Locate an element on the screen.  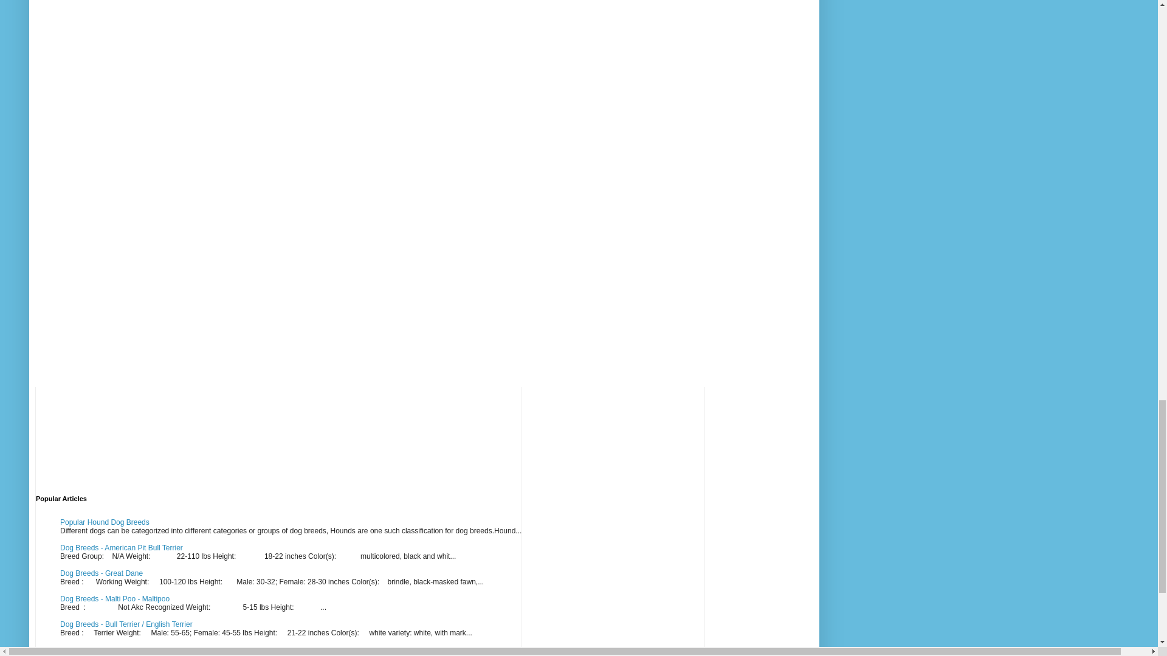
Dog Breeds - Great Dane is located at coordinates (101, 573).